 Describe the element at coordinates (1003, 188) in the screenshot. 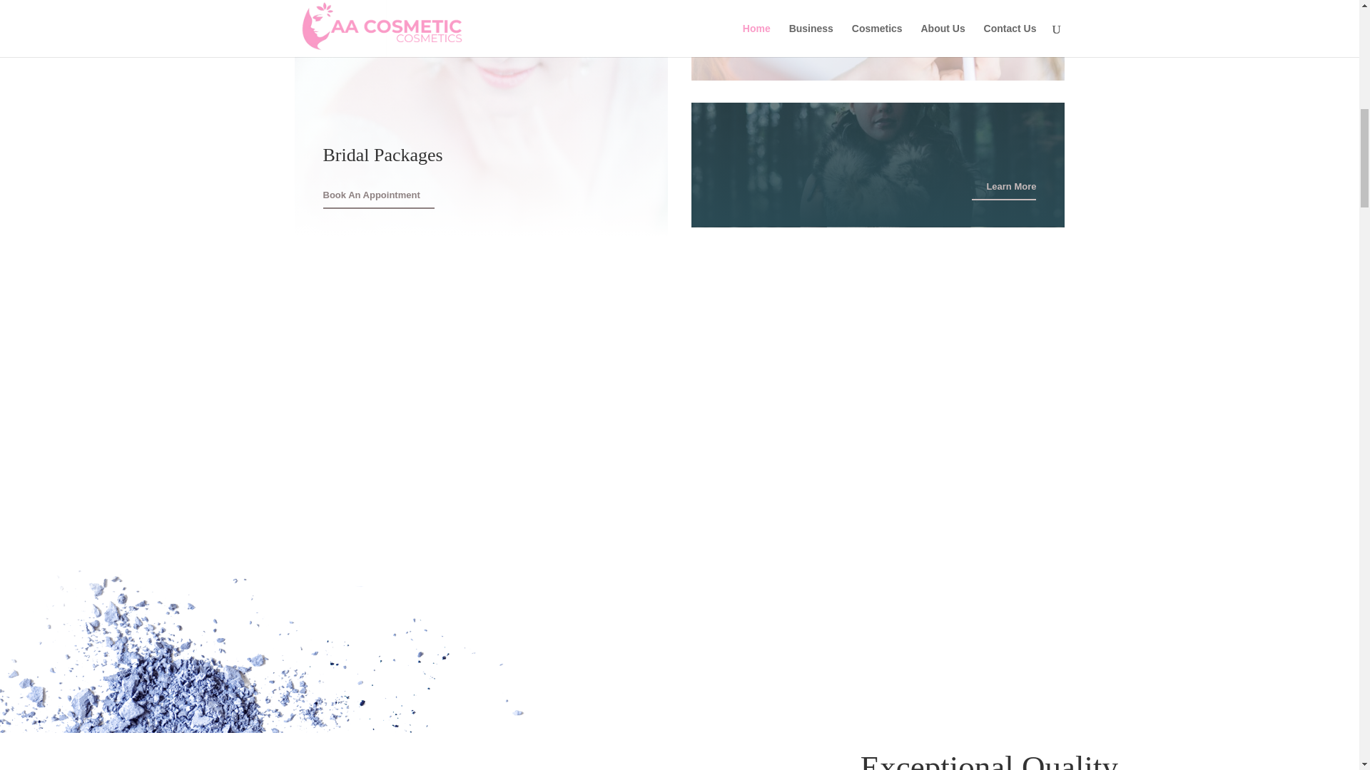

I see `Learn More` at that location.